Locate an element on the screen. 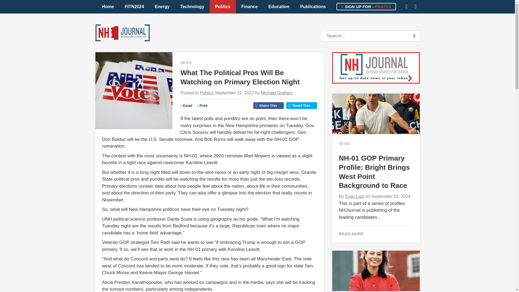 The width and height of the screenshot is (519, 292). Share This is located at coordinates (268, 105).